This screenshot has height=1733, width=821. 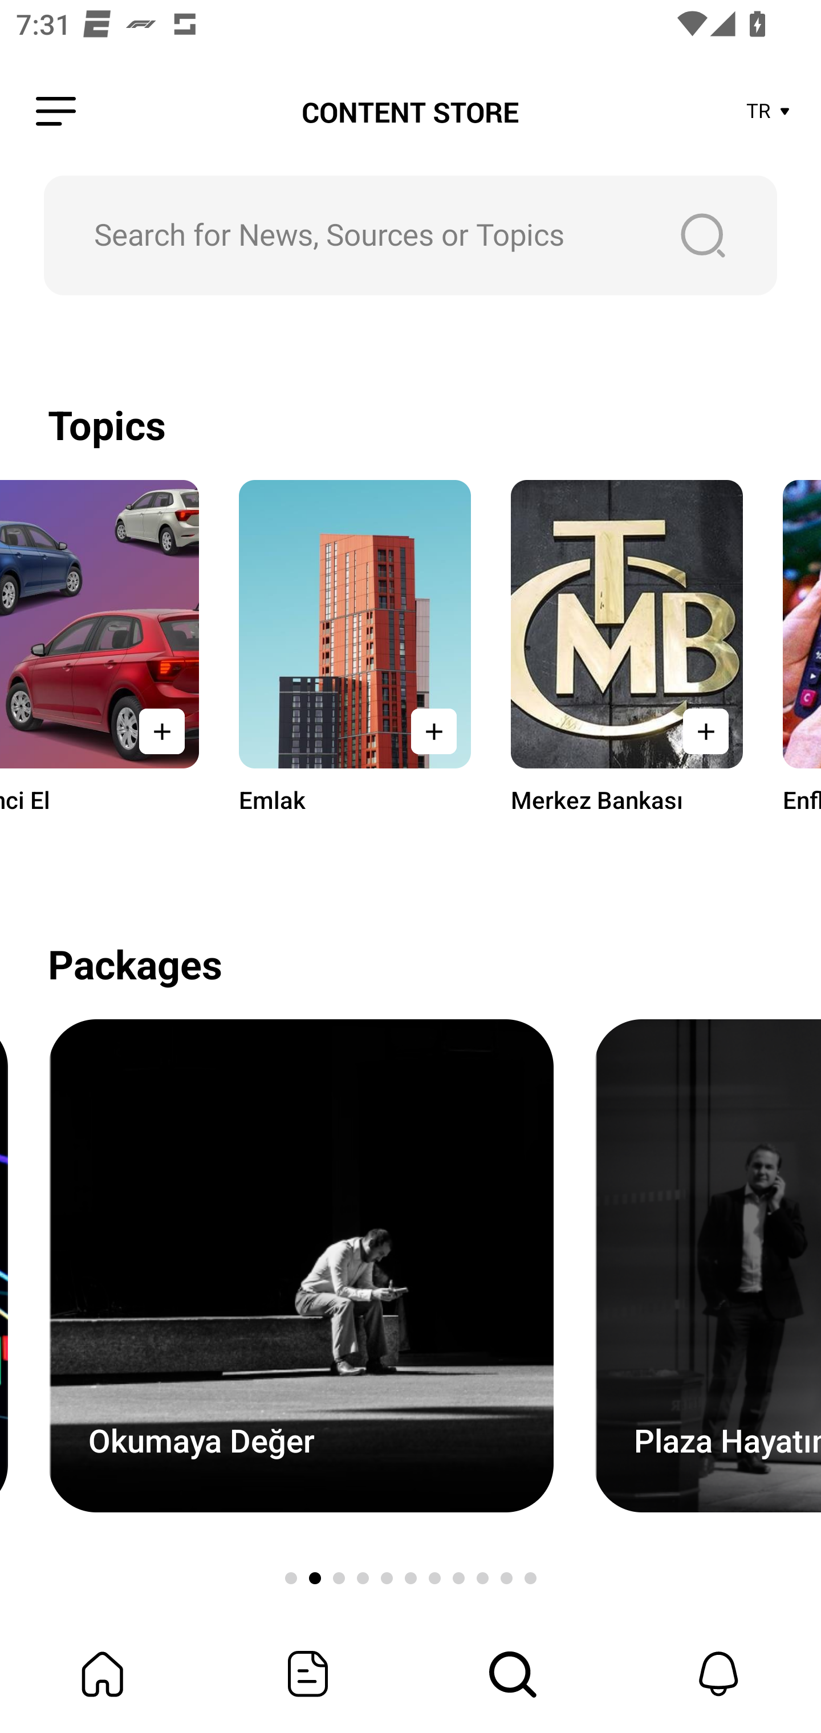 What do you see at coordinates (705, 731) in the screenshot?
I see `Add To My Bundle` at bounding box center [705, 731].